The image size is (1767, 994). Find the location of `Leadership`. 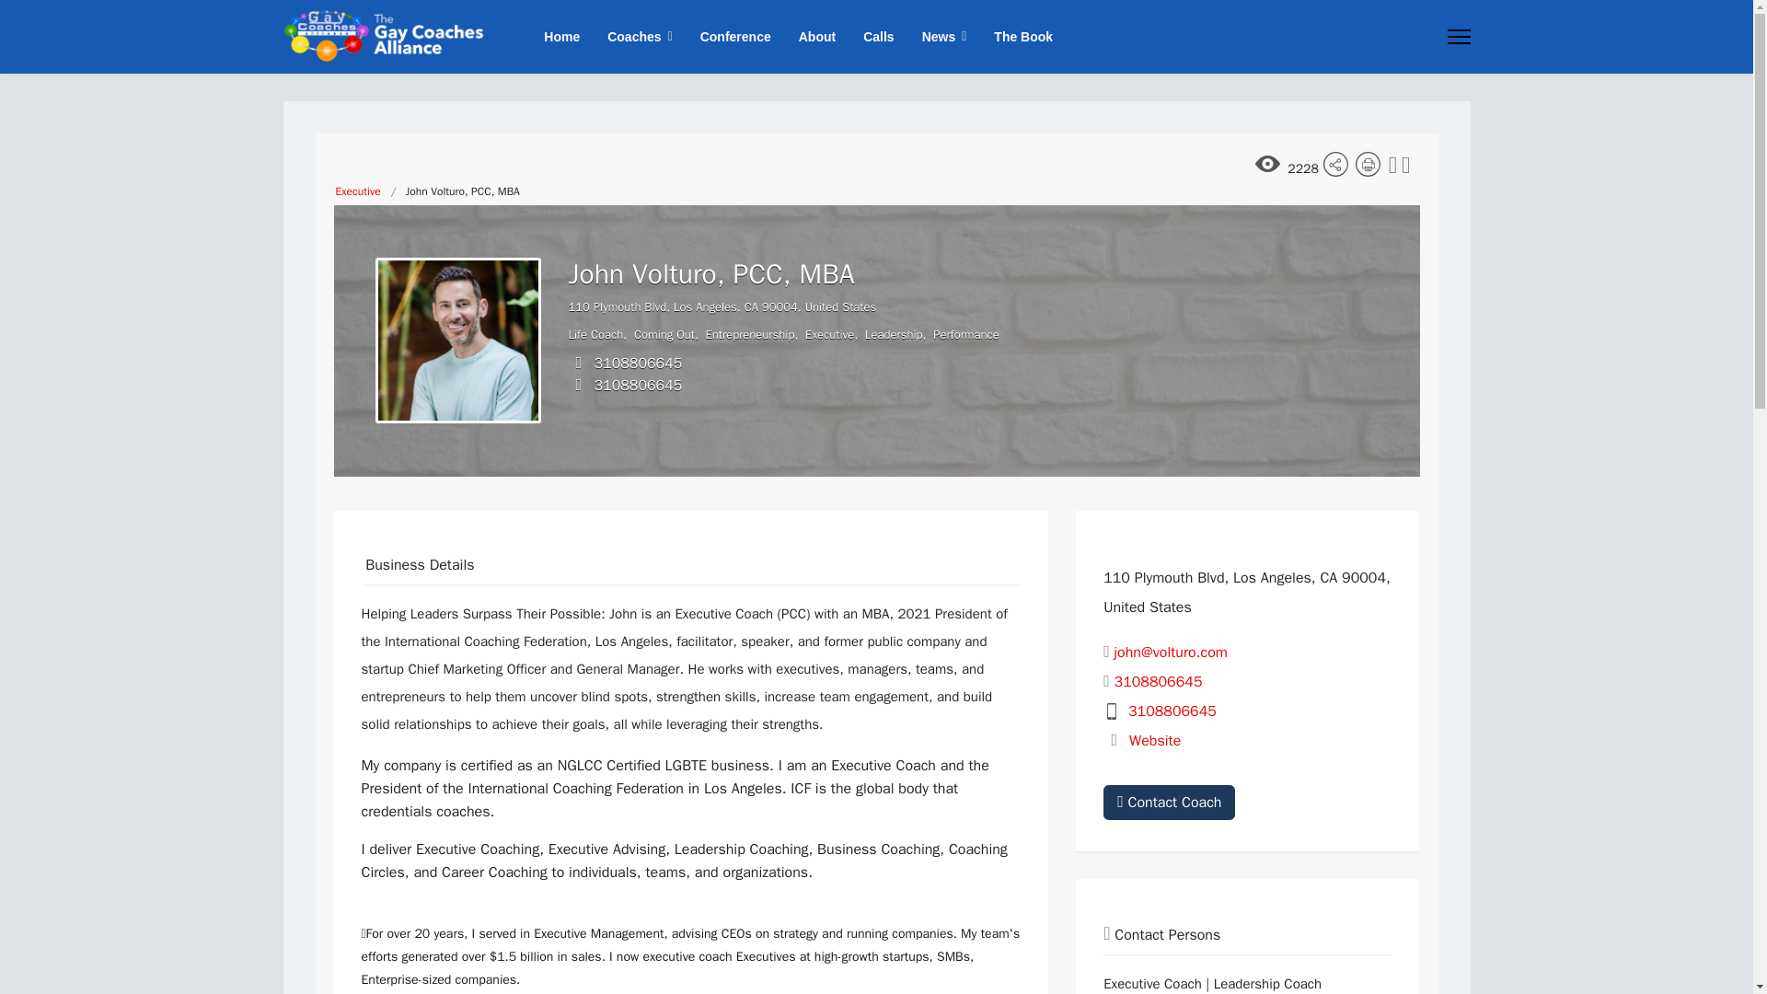

Leadership is located at coordinates (894, 334).